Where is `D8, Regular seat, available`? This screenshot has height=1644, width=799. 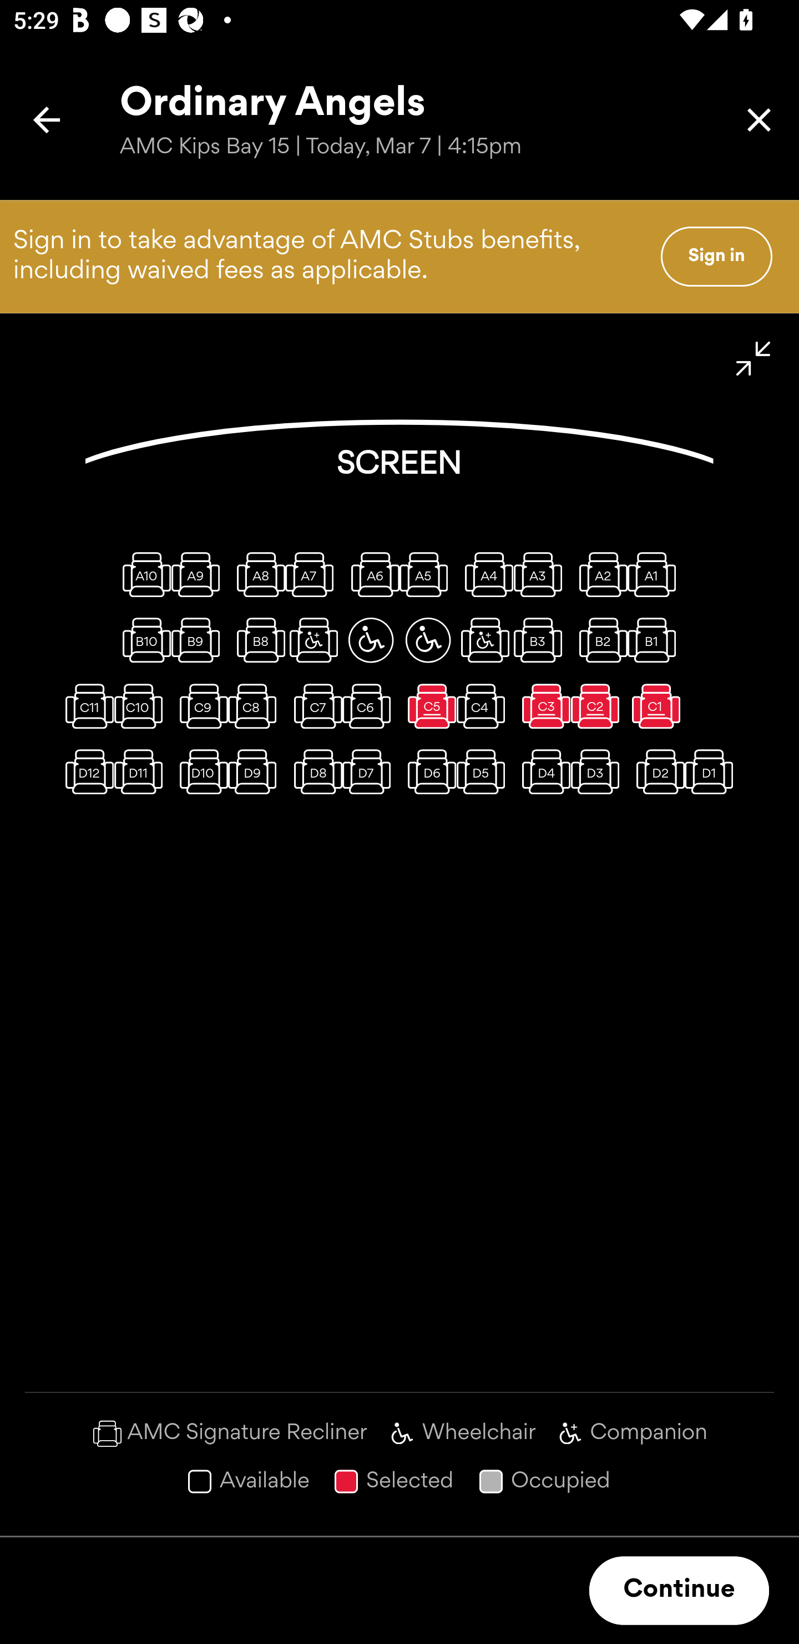
D8, Regular seat, available is located at coordinates (313, 772).